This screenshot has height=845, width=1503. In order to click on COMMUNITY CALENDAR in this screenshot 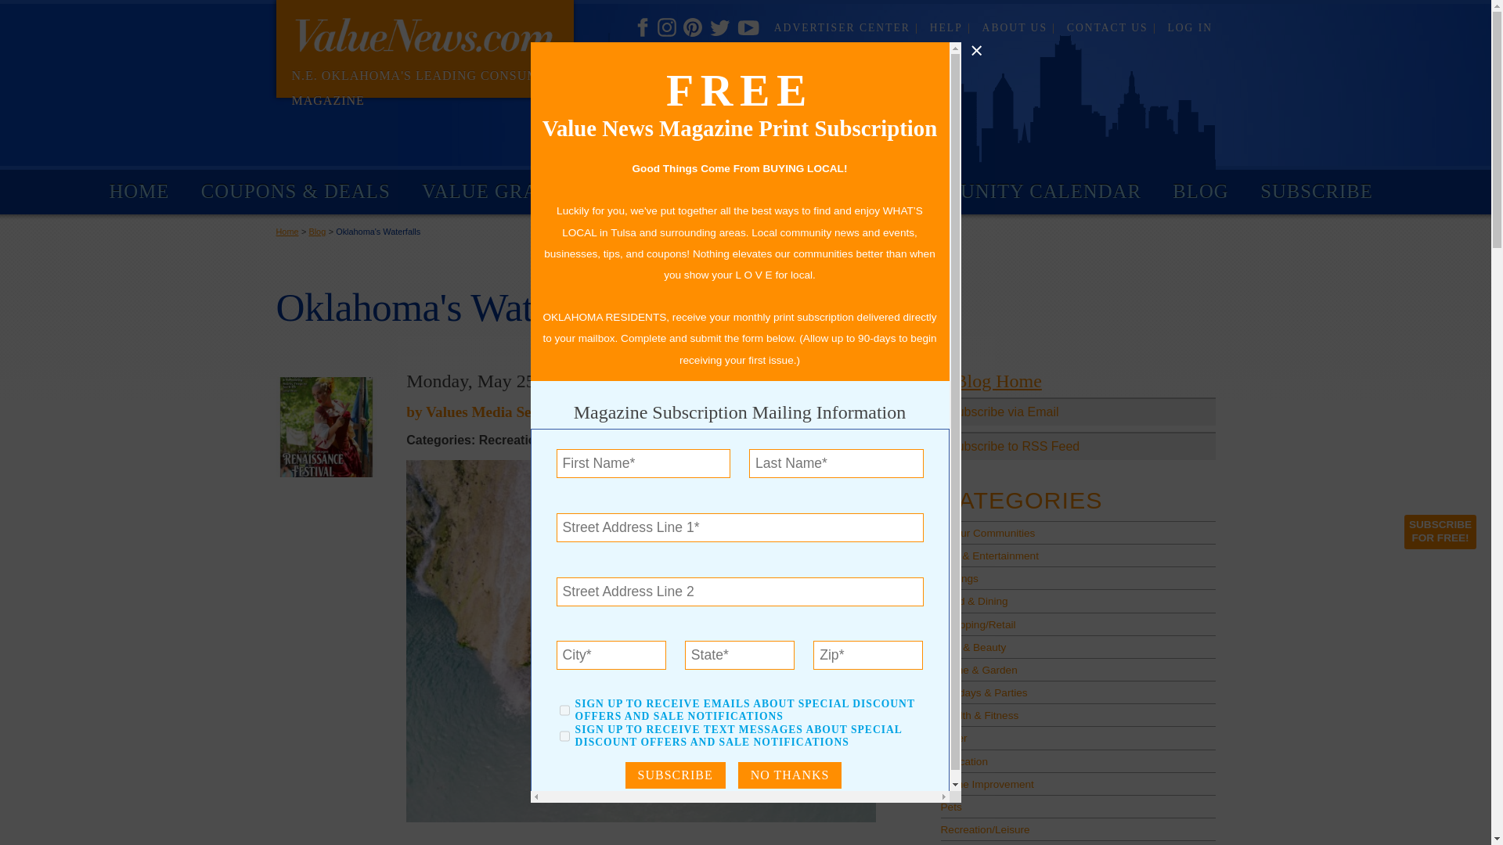, I will do `click(1018, 192)`.